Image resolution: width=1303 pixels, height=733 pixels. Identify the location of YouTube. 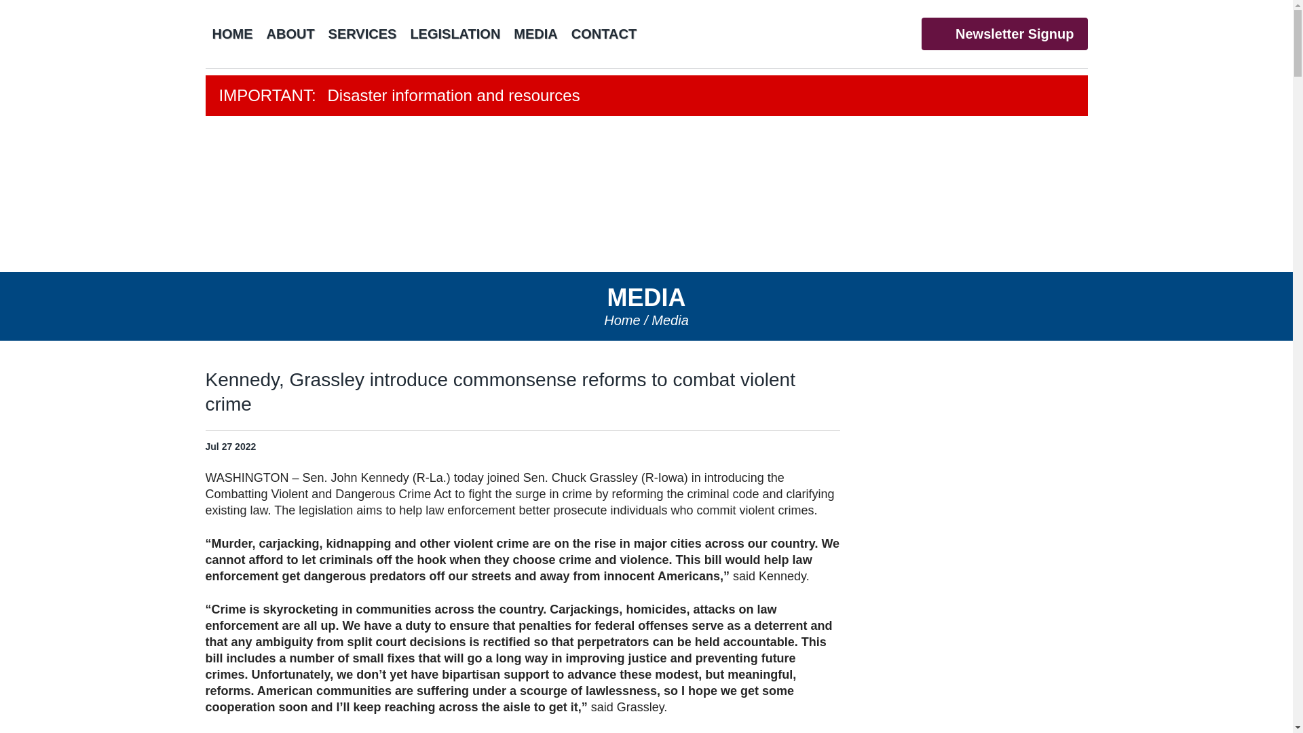
(873, 33).